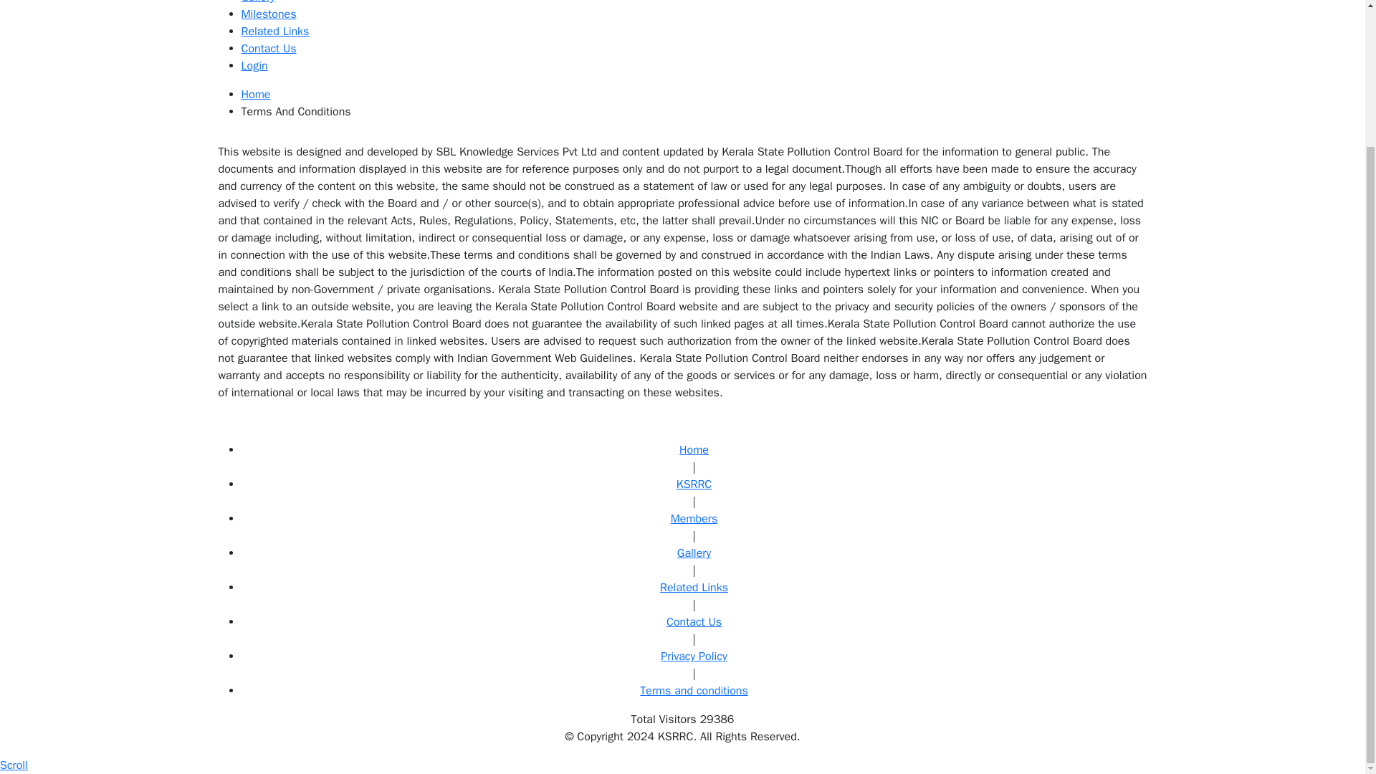  What do you see at coordinates (694, 691) in the screenshot?
I see `Terms and conditions` at bounding box center [694, 691].